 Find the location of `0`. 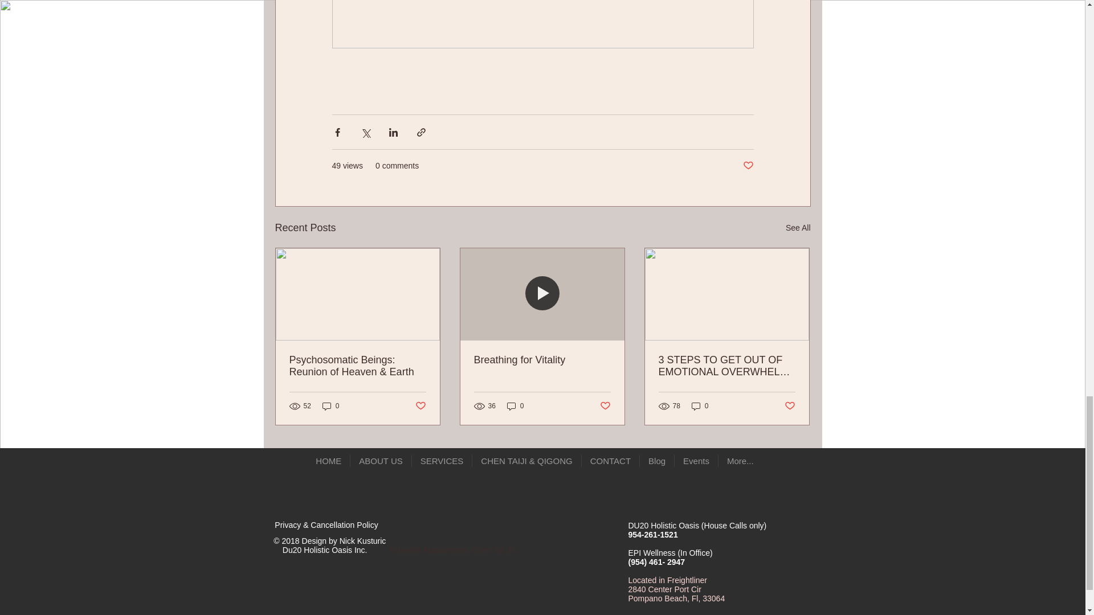

0 is located at coordinates (515, 406).